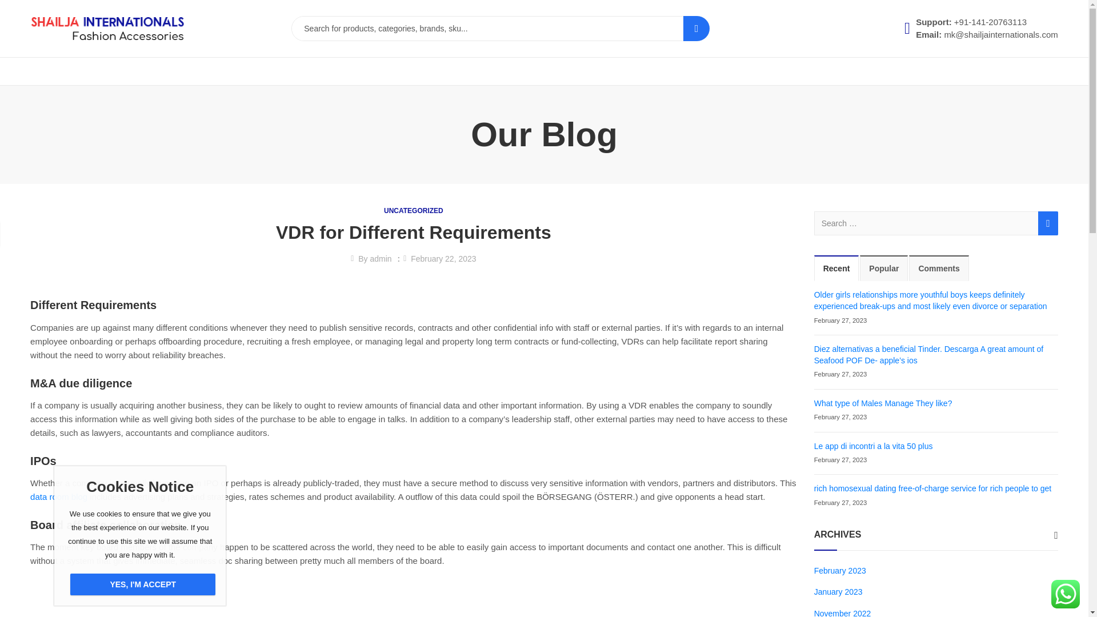 The image size is (1097, 617). I want to click on ABOUT US, so click(90, 71).